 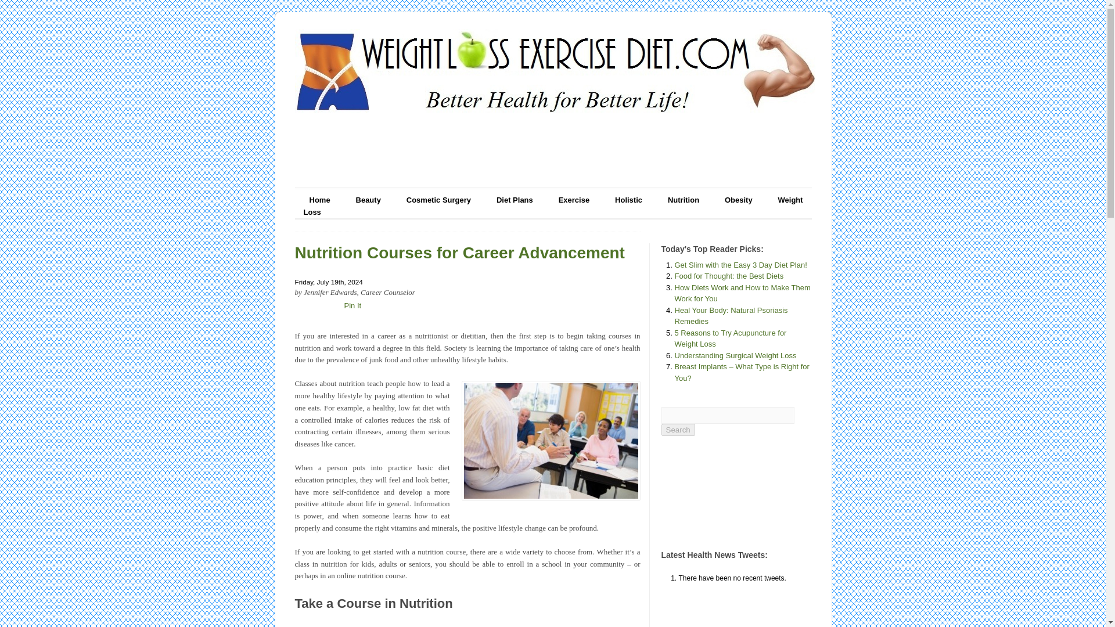 I want to click on Search, so click(x=678, y=430).